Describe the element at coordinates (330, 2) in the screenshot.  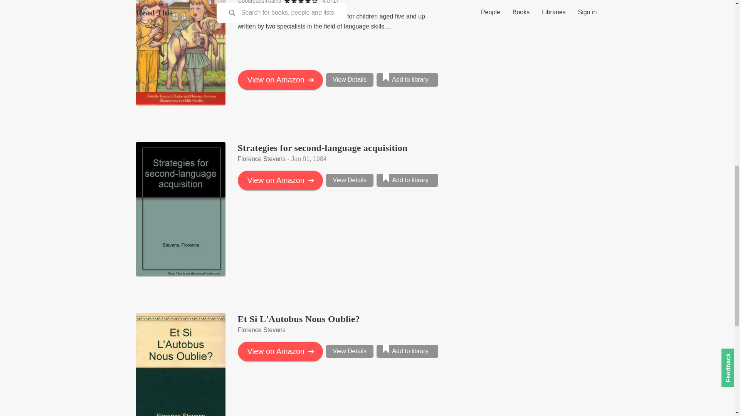
I see `Goodreads reviews` at that location.